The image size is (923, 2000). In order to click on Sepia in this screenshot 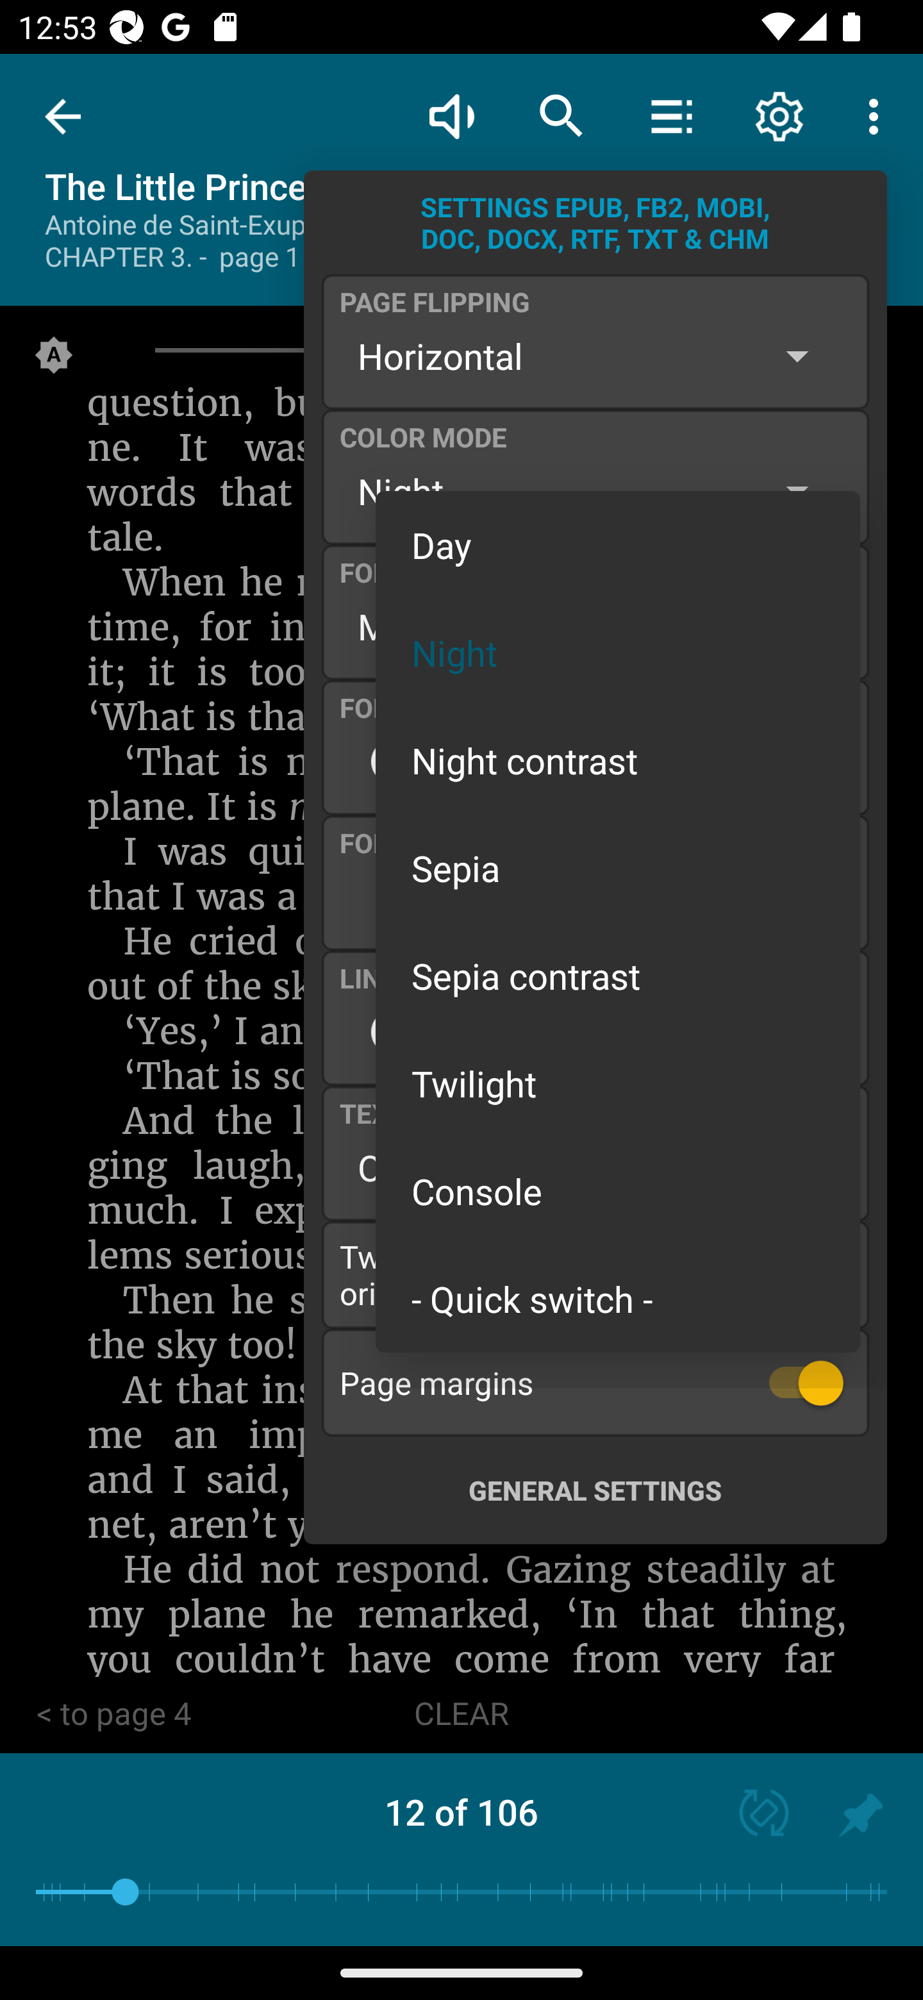, I will do `click(618, 868)`.